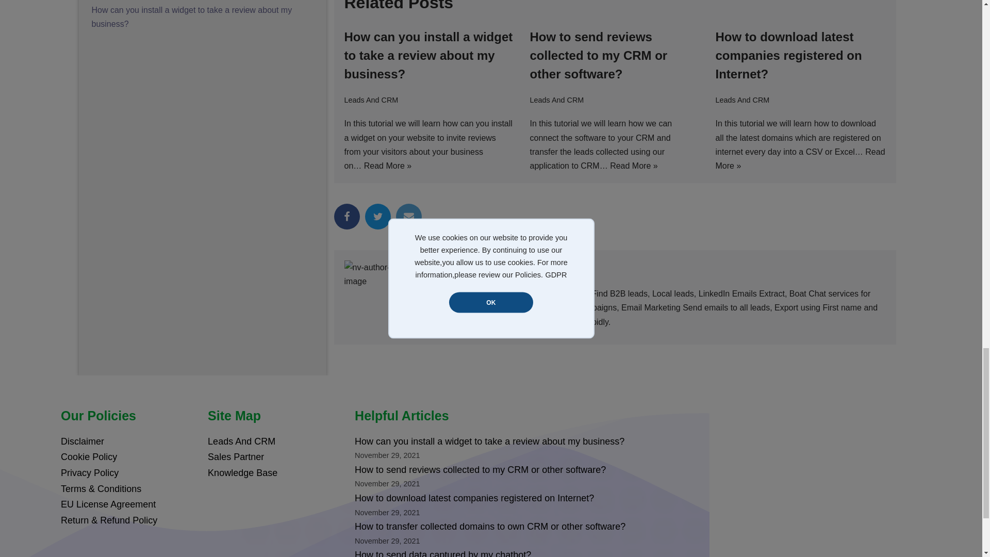 Image resolution: width=990 pixels, height=557 pixels. I want to click on Facebook, so click(347, 217).